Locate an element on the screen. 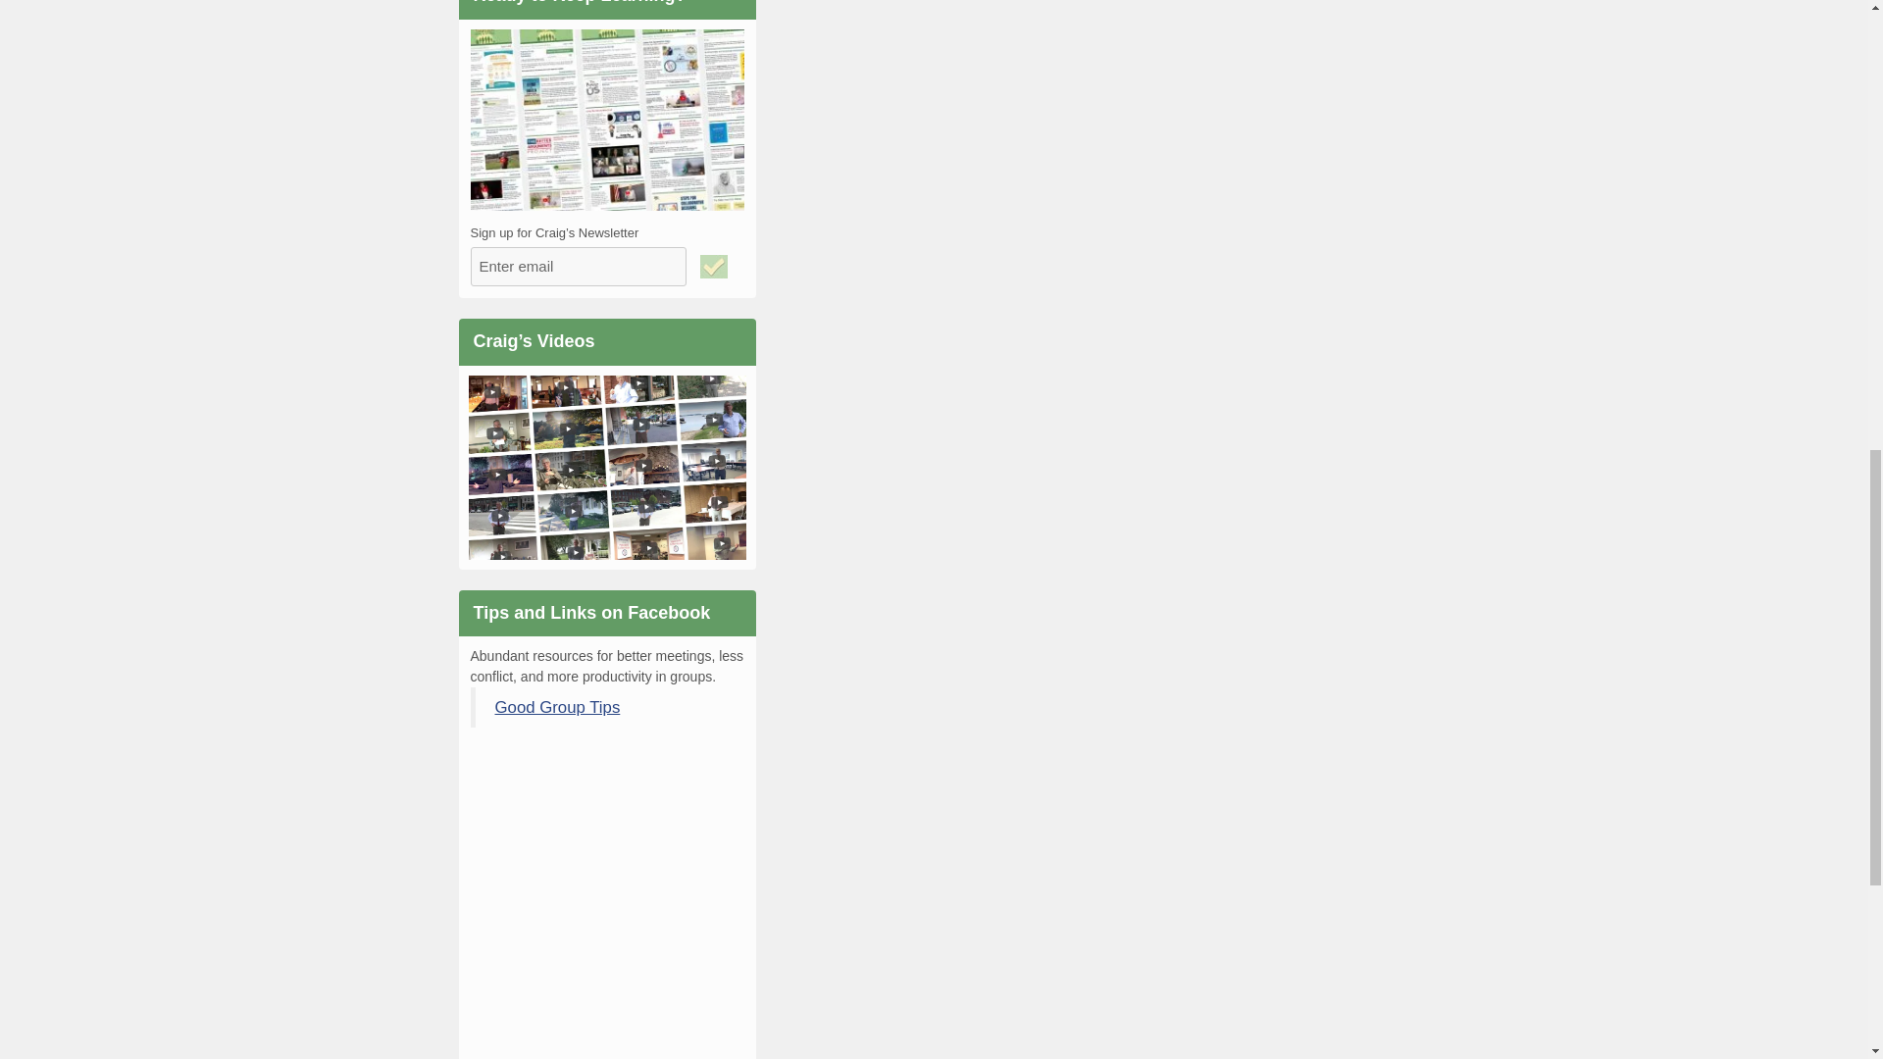 This screenshot has width=1883, height=1059. Craig's Videos is located at coordinates (608, 473).